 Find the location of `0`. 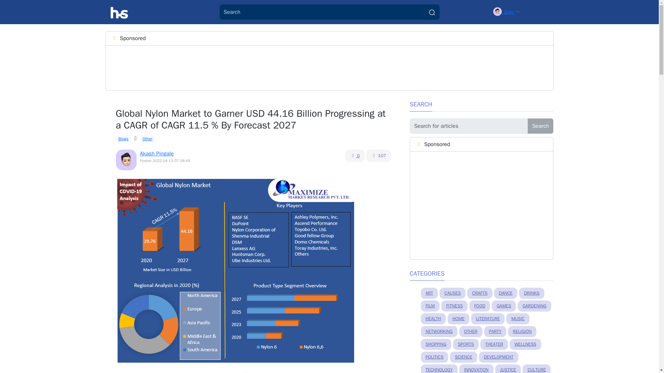

0 is located at coordinates (355, 155).